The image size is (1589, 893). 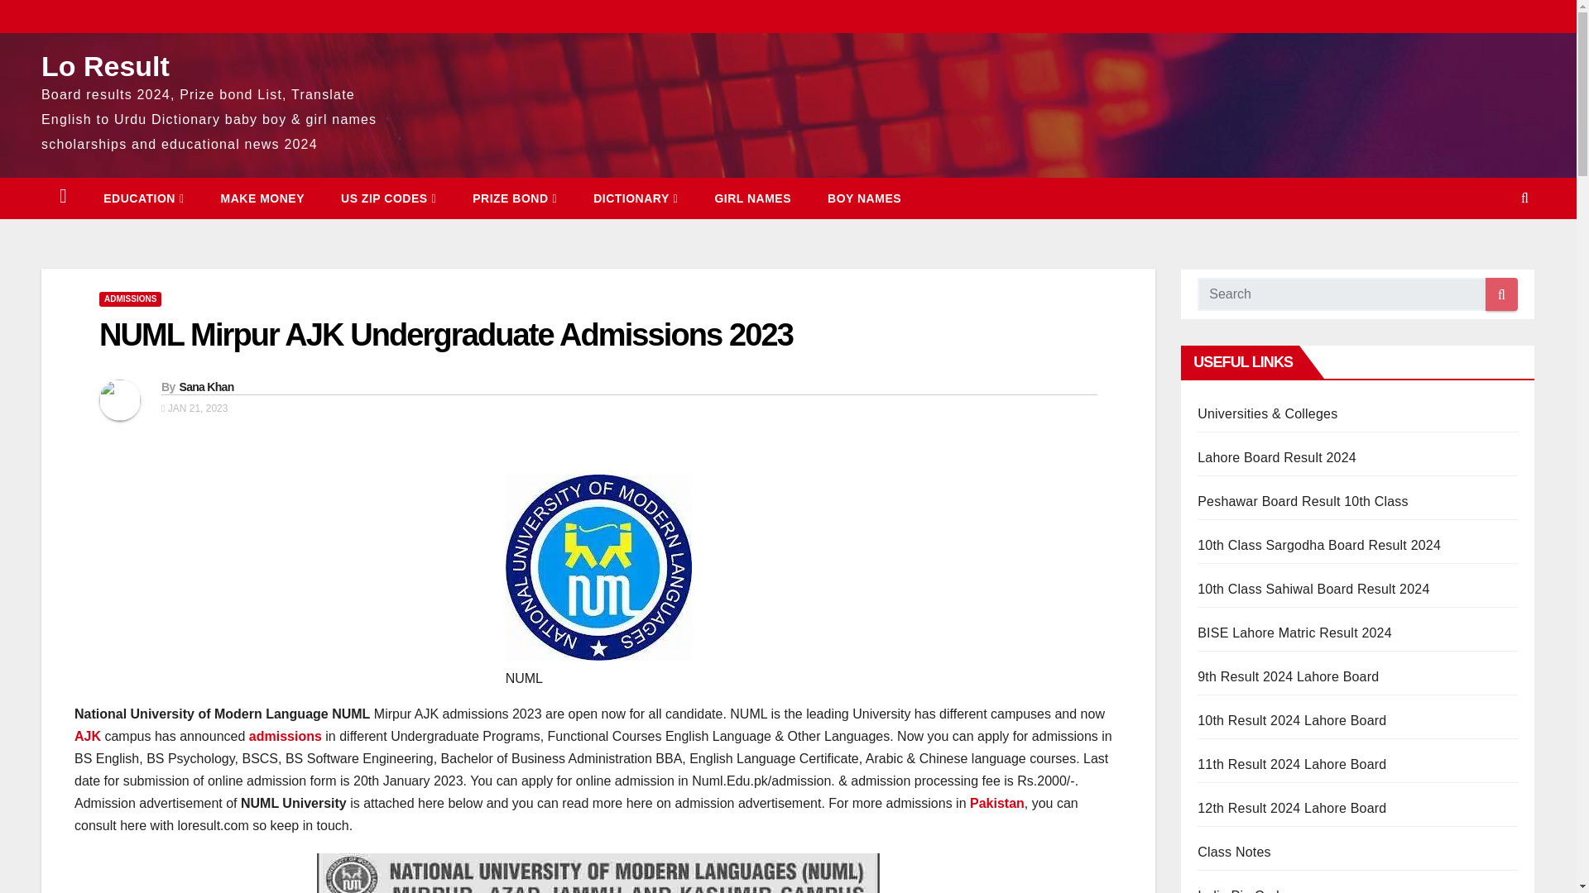 I want to click on BISE Sahiwal Matric, SSC, Matric Result 2024, so click(x=1313, y=589).